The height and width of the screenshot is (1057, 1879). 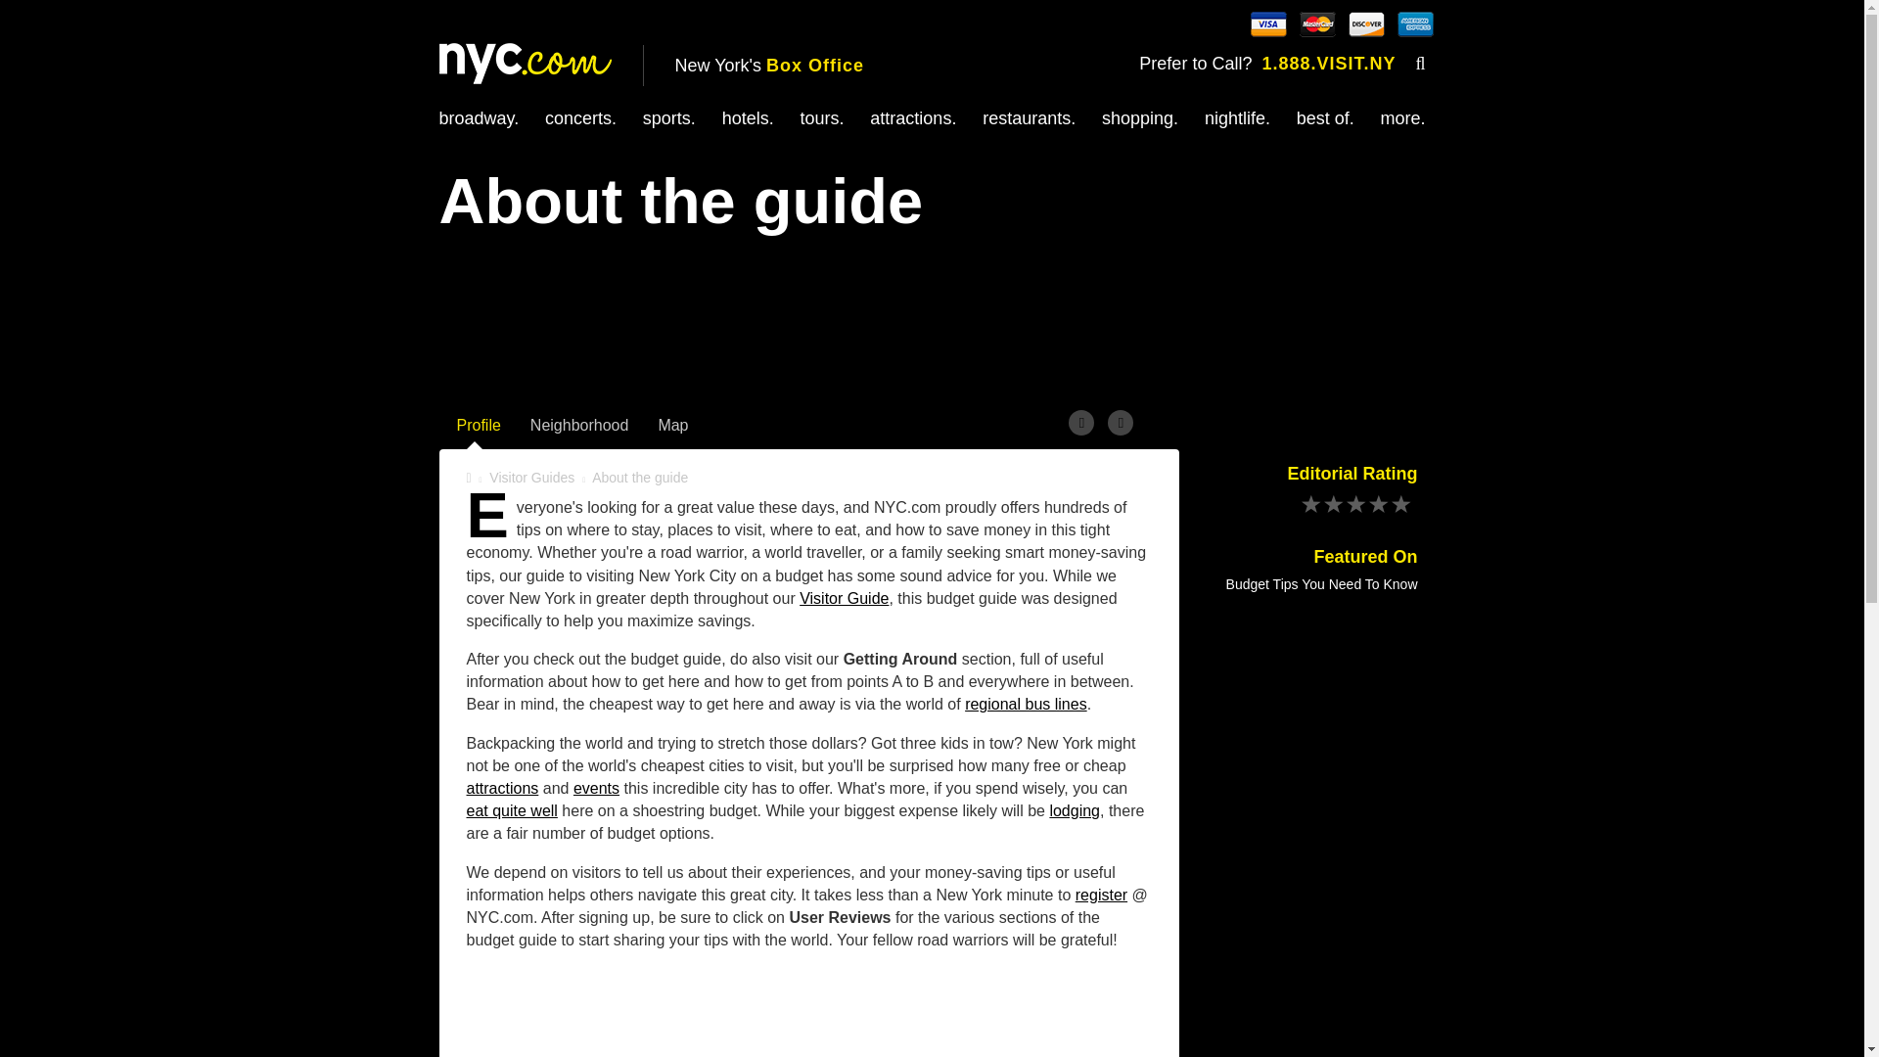 What do you see at coordinates (1403, 117) in the screenshot?
I see `more.` at bounding box center [1403, 117].